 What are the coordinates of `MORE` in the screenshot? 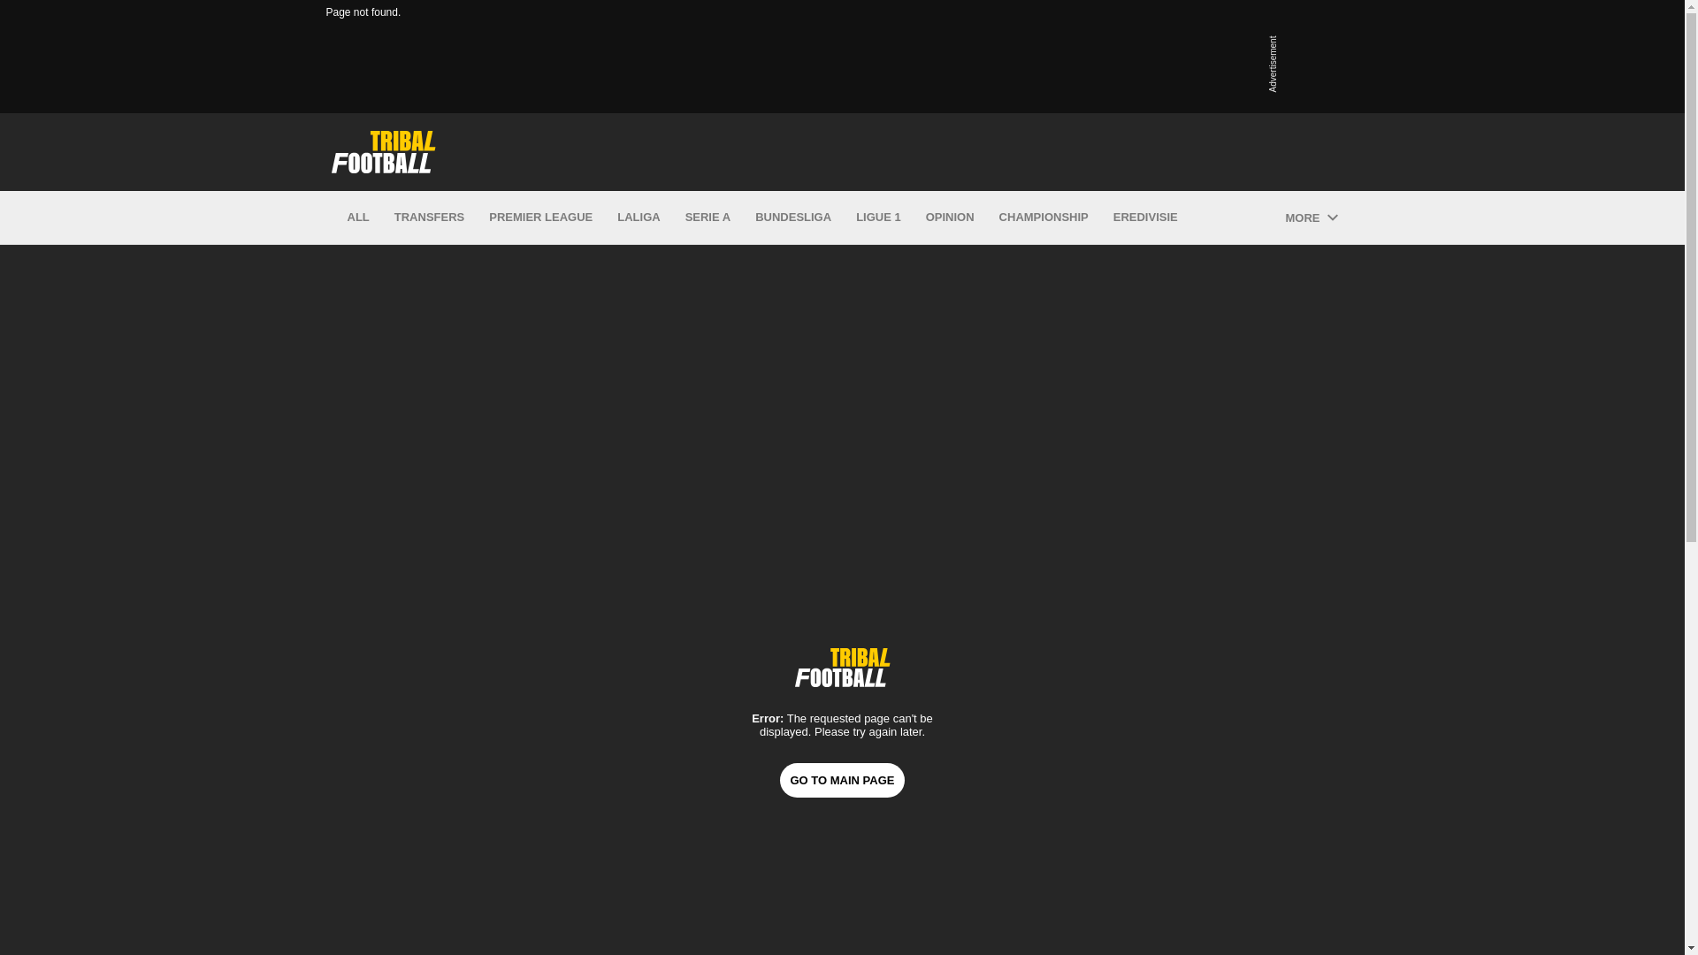 It's located at (1311, 218).